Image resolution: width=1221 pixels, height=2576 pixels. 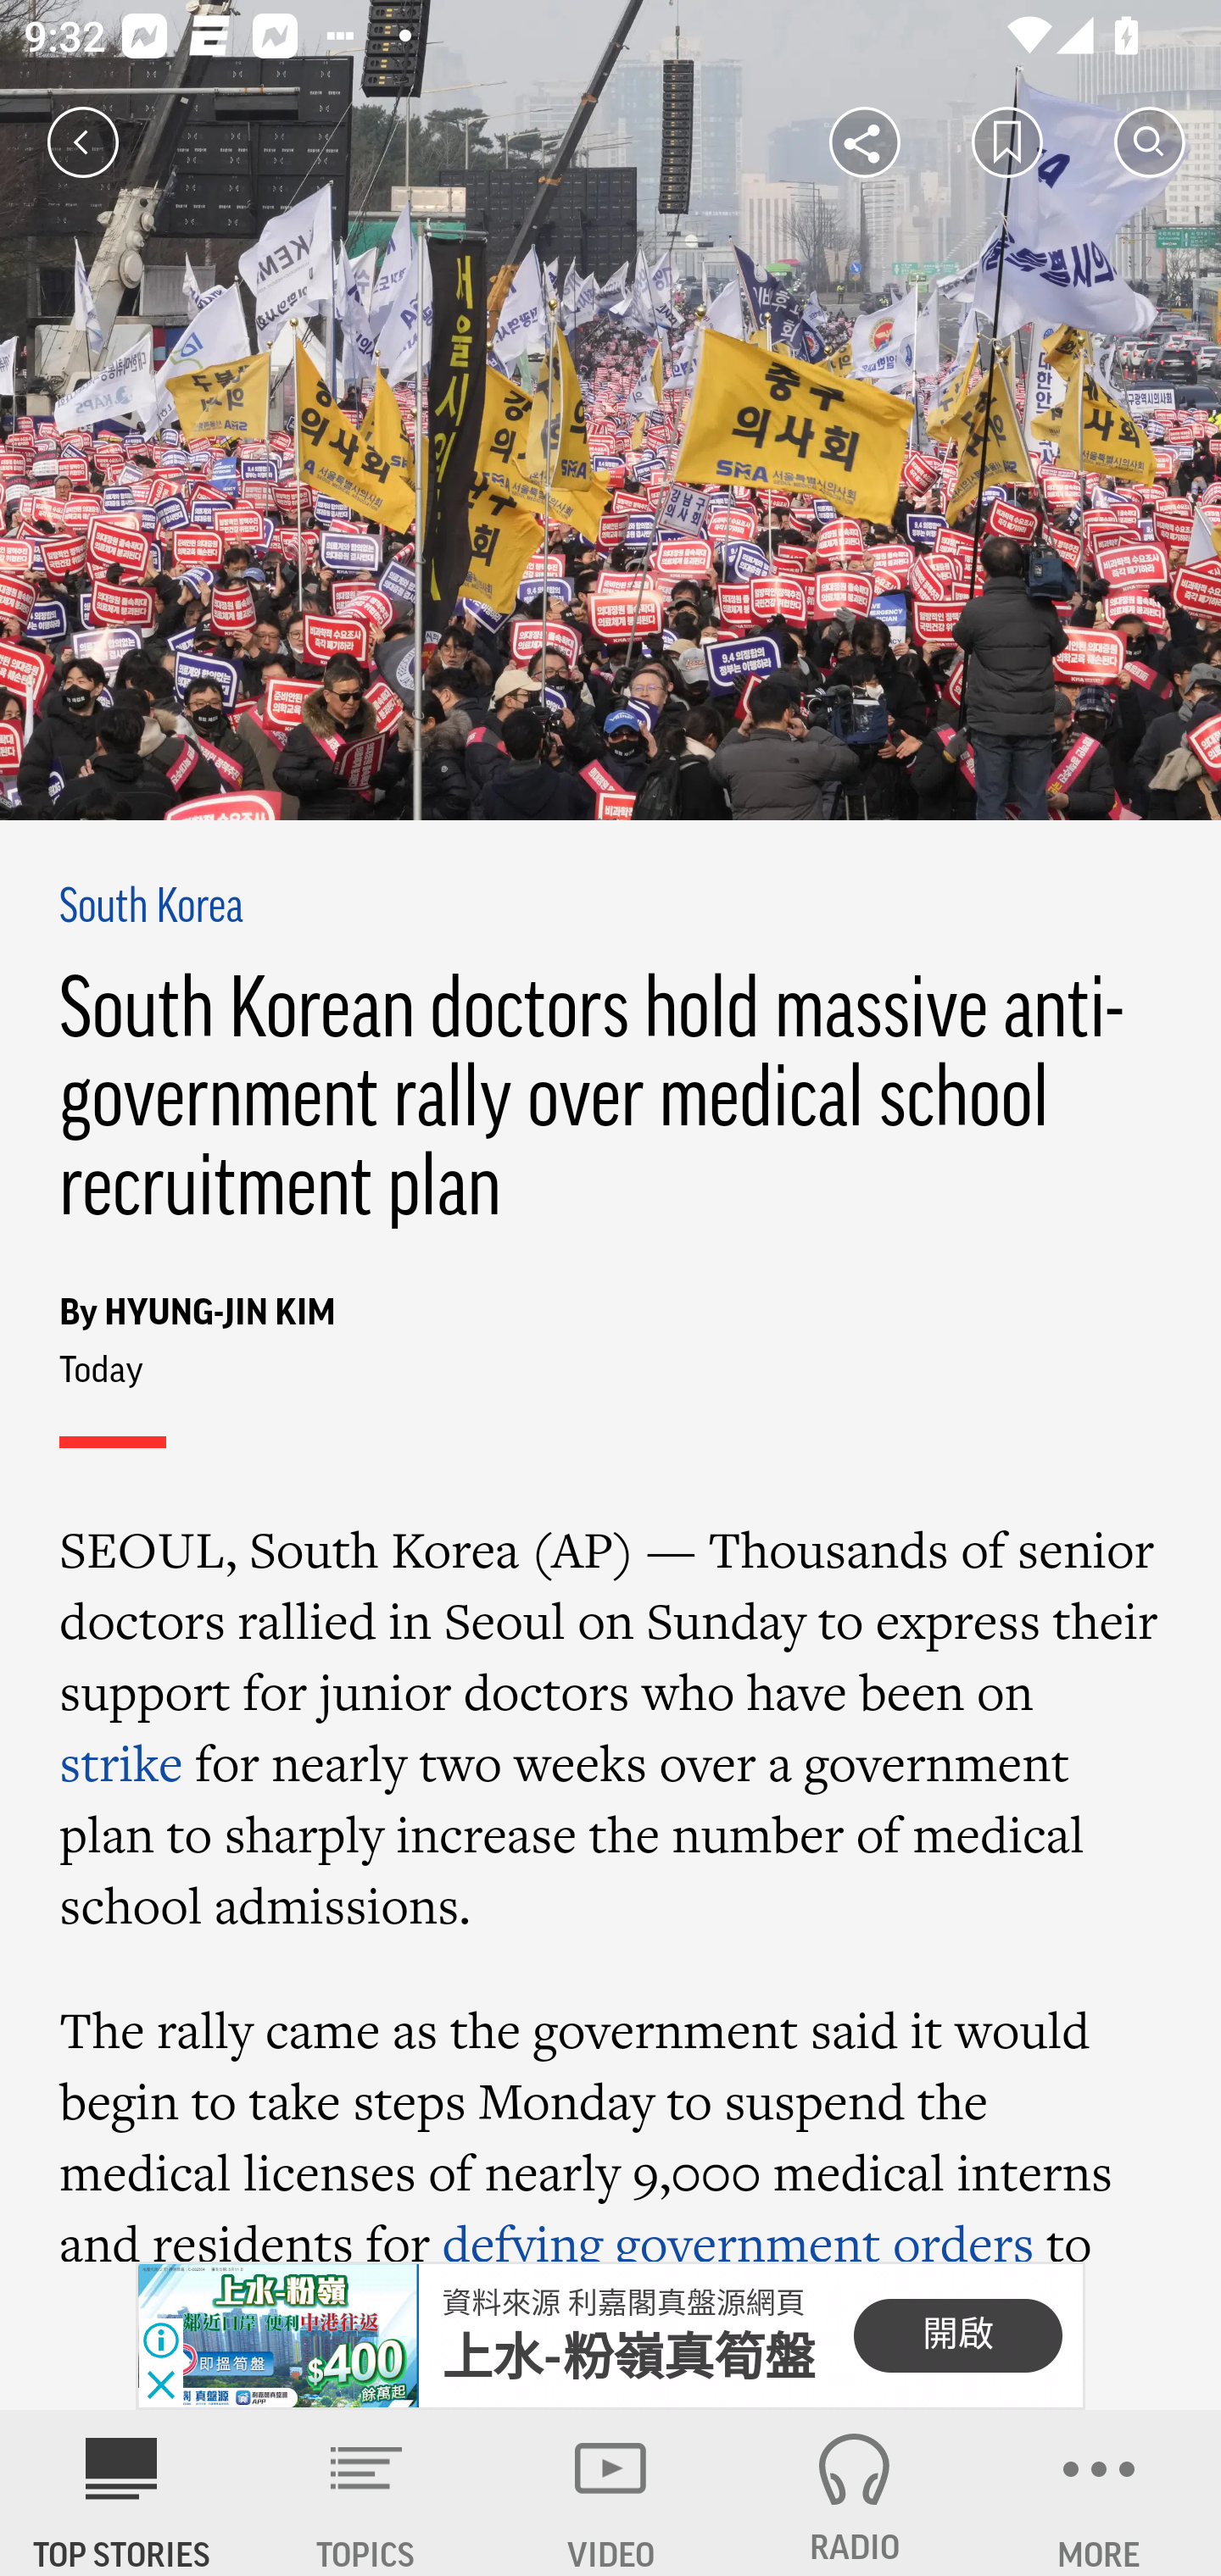 I want to click on 開啟, so click(x=957, y=2335).